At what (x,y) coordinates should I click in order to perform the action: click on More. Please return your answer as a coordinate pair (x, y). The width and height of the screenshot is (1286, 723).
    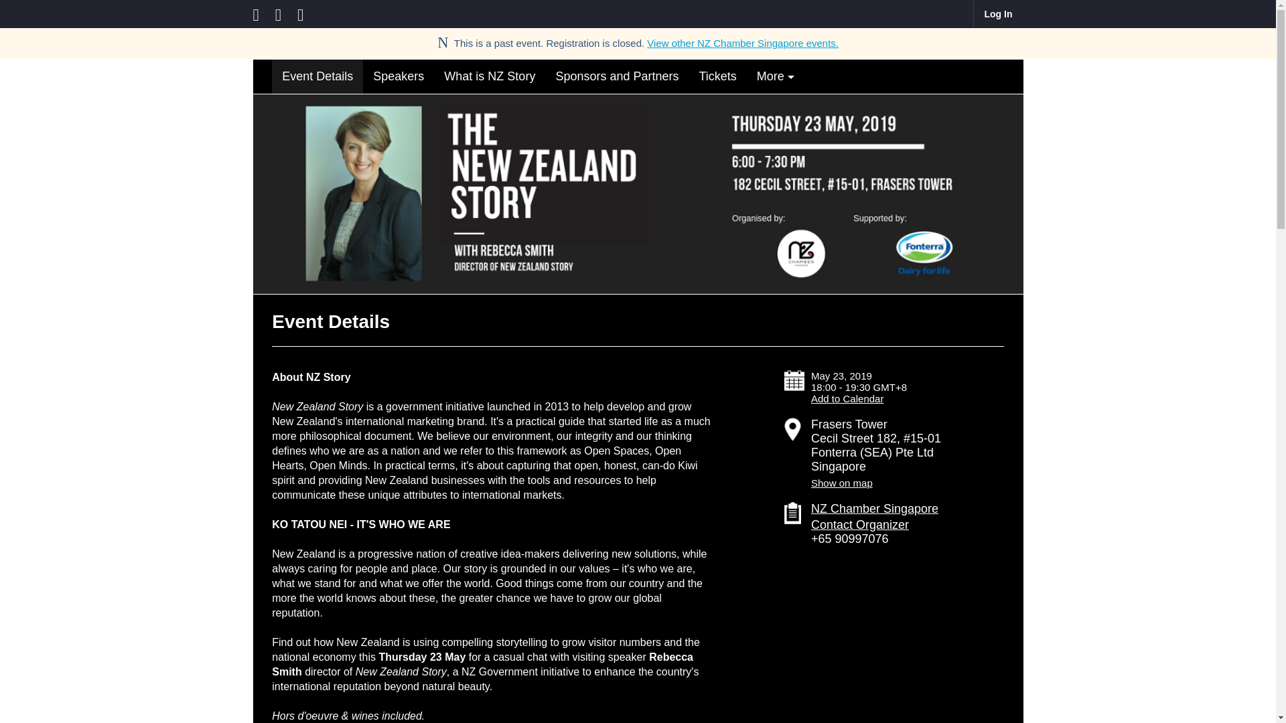
    Looking at the image, I should click on (776, 76).